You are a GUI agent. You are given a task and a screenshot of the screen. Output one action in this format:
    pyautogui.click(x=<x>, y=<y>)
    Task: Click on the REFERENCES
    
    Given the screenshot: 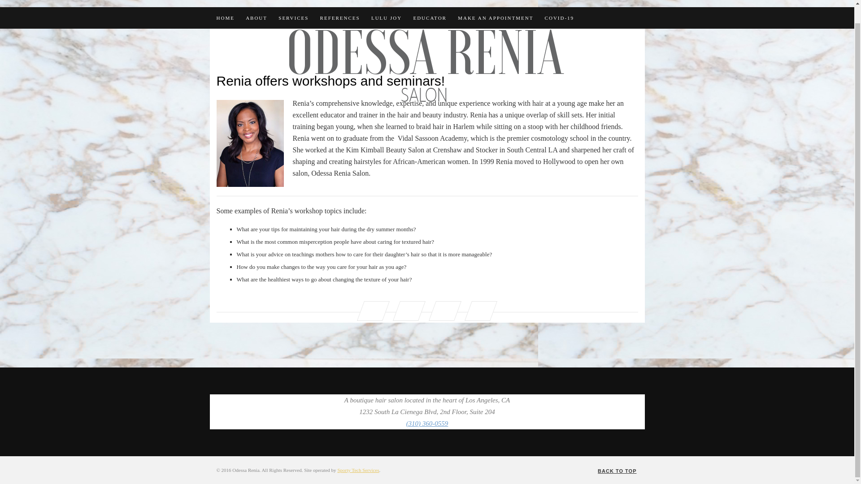 What is the action you would take?
    pyautogui.click(x=340, y=5)
    